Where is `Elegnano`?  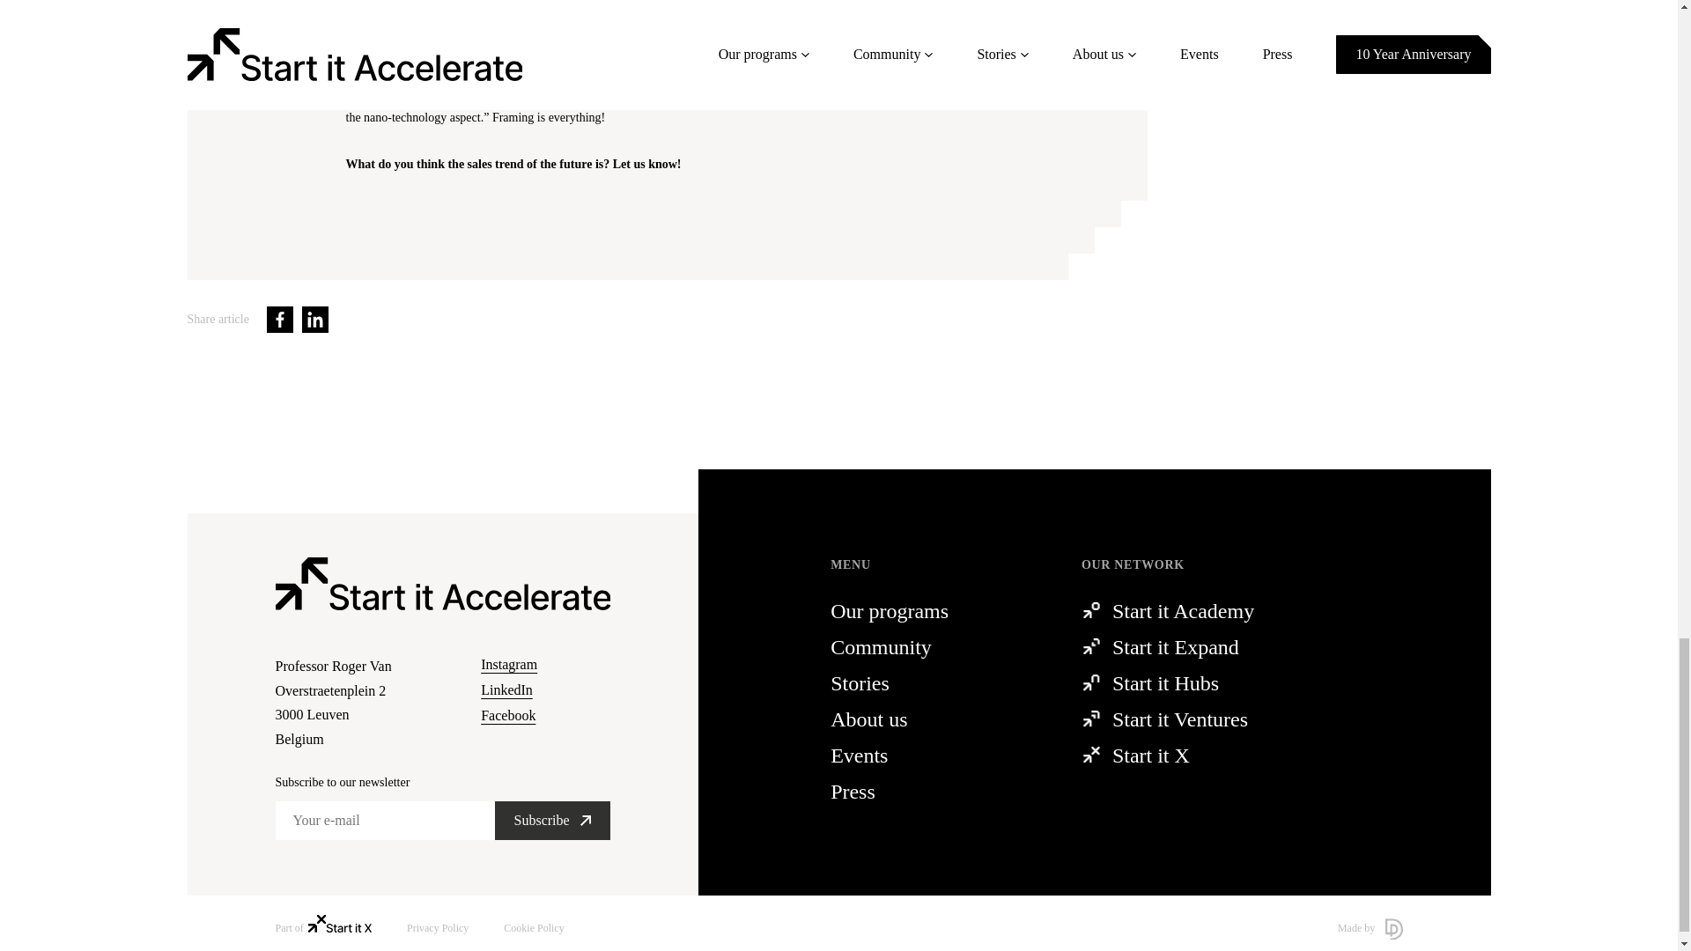 Elegnano is located at coordinates (280, 319).